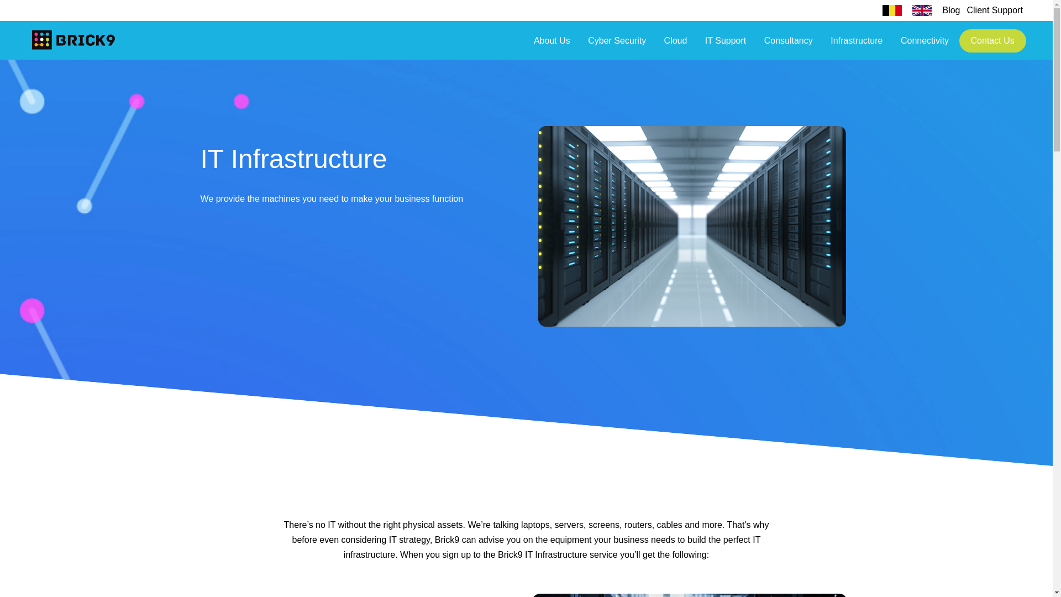 The height and width of the screenshot is (597, 1061). Describe the element at coordinates (950, 10) in the screenshot. I see `Blog` at that location.